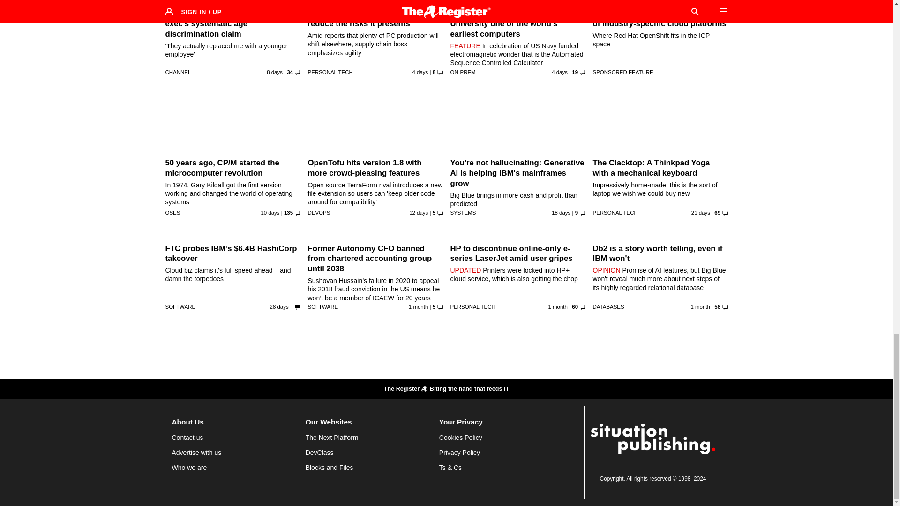  Describe the element at coordinates (274, 72) in the screenshot. I see `4 Aug 2024 17:20` at that location.